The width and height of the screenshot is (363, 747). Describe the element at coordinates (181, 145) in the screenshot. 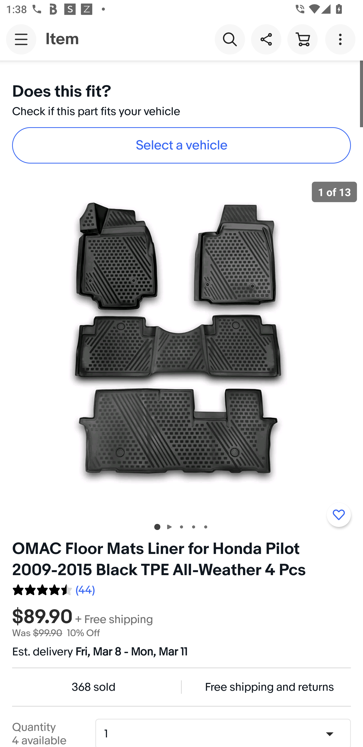

I see `Select a vehicle` at that location.